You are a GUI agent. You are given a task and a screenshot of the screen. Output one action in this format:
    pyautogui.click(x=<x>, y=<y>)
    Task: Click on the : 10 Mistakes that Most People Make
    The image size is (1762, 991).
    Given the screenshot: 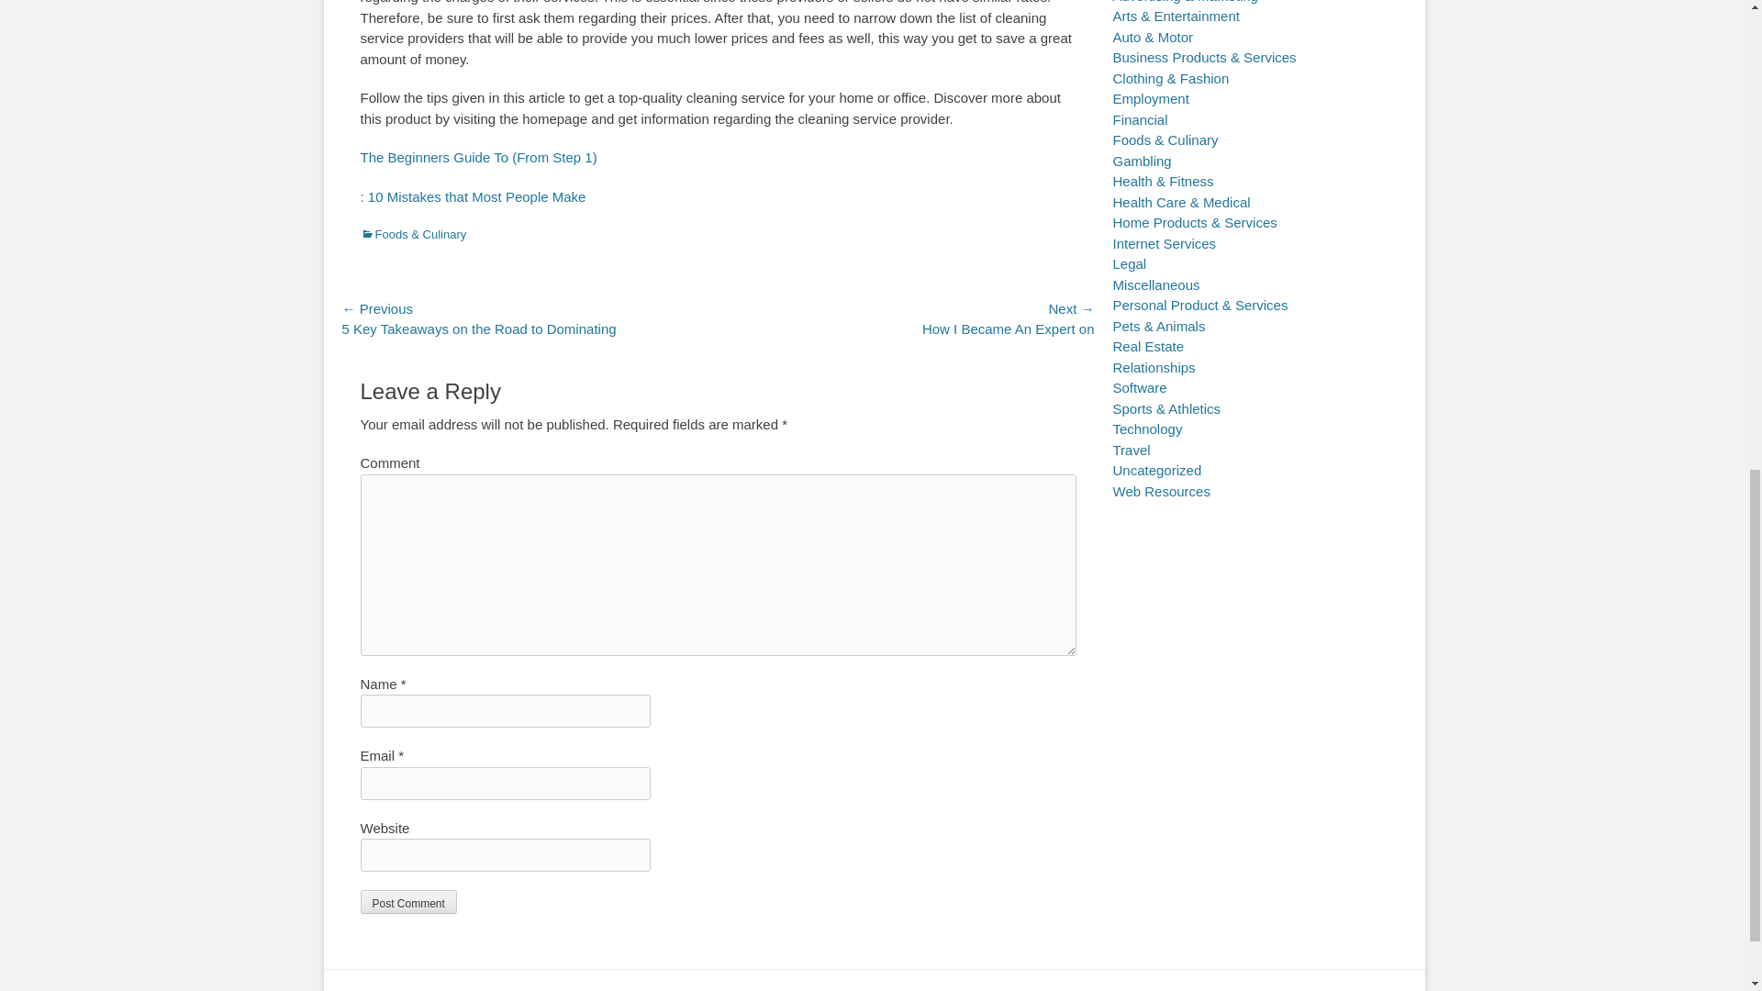 What is the action you would take?
    pyautogui.click(x=472, y=196)
    